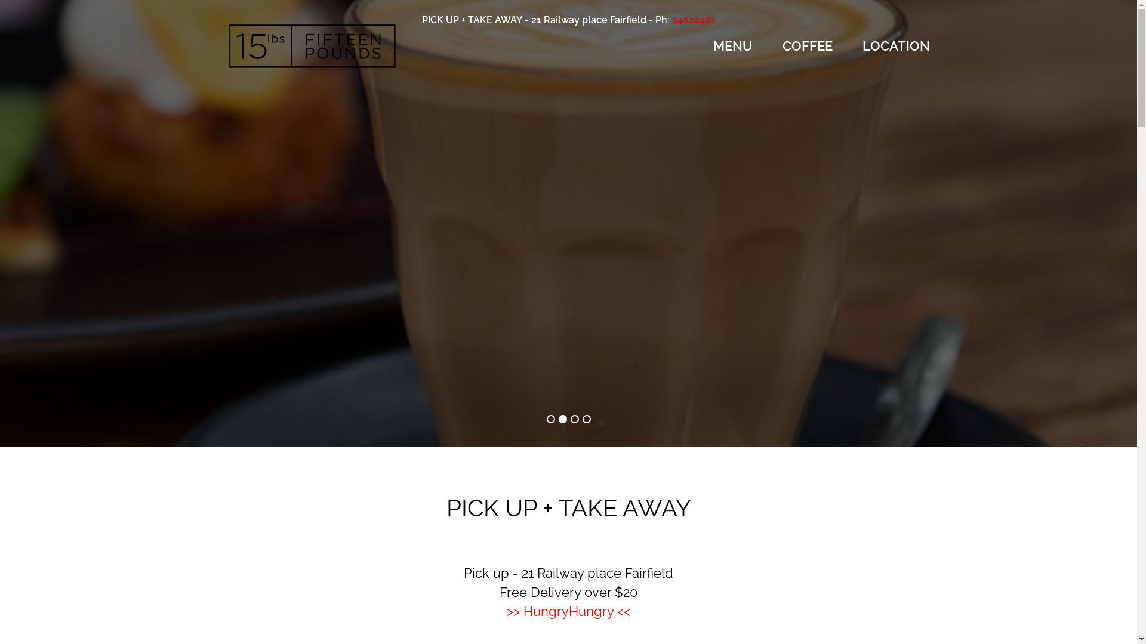 The width and height of the screenshot is (1146, 644). I want to click on LOCATION, so click(895, 46).